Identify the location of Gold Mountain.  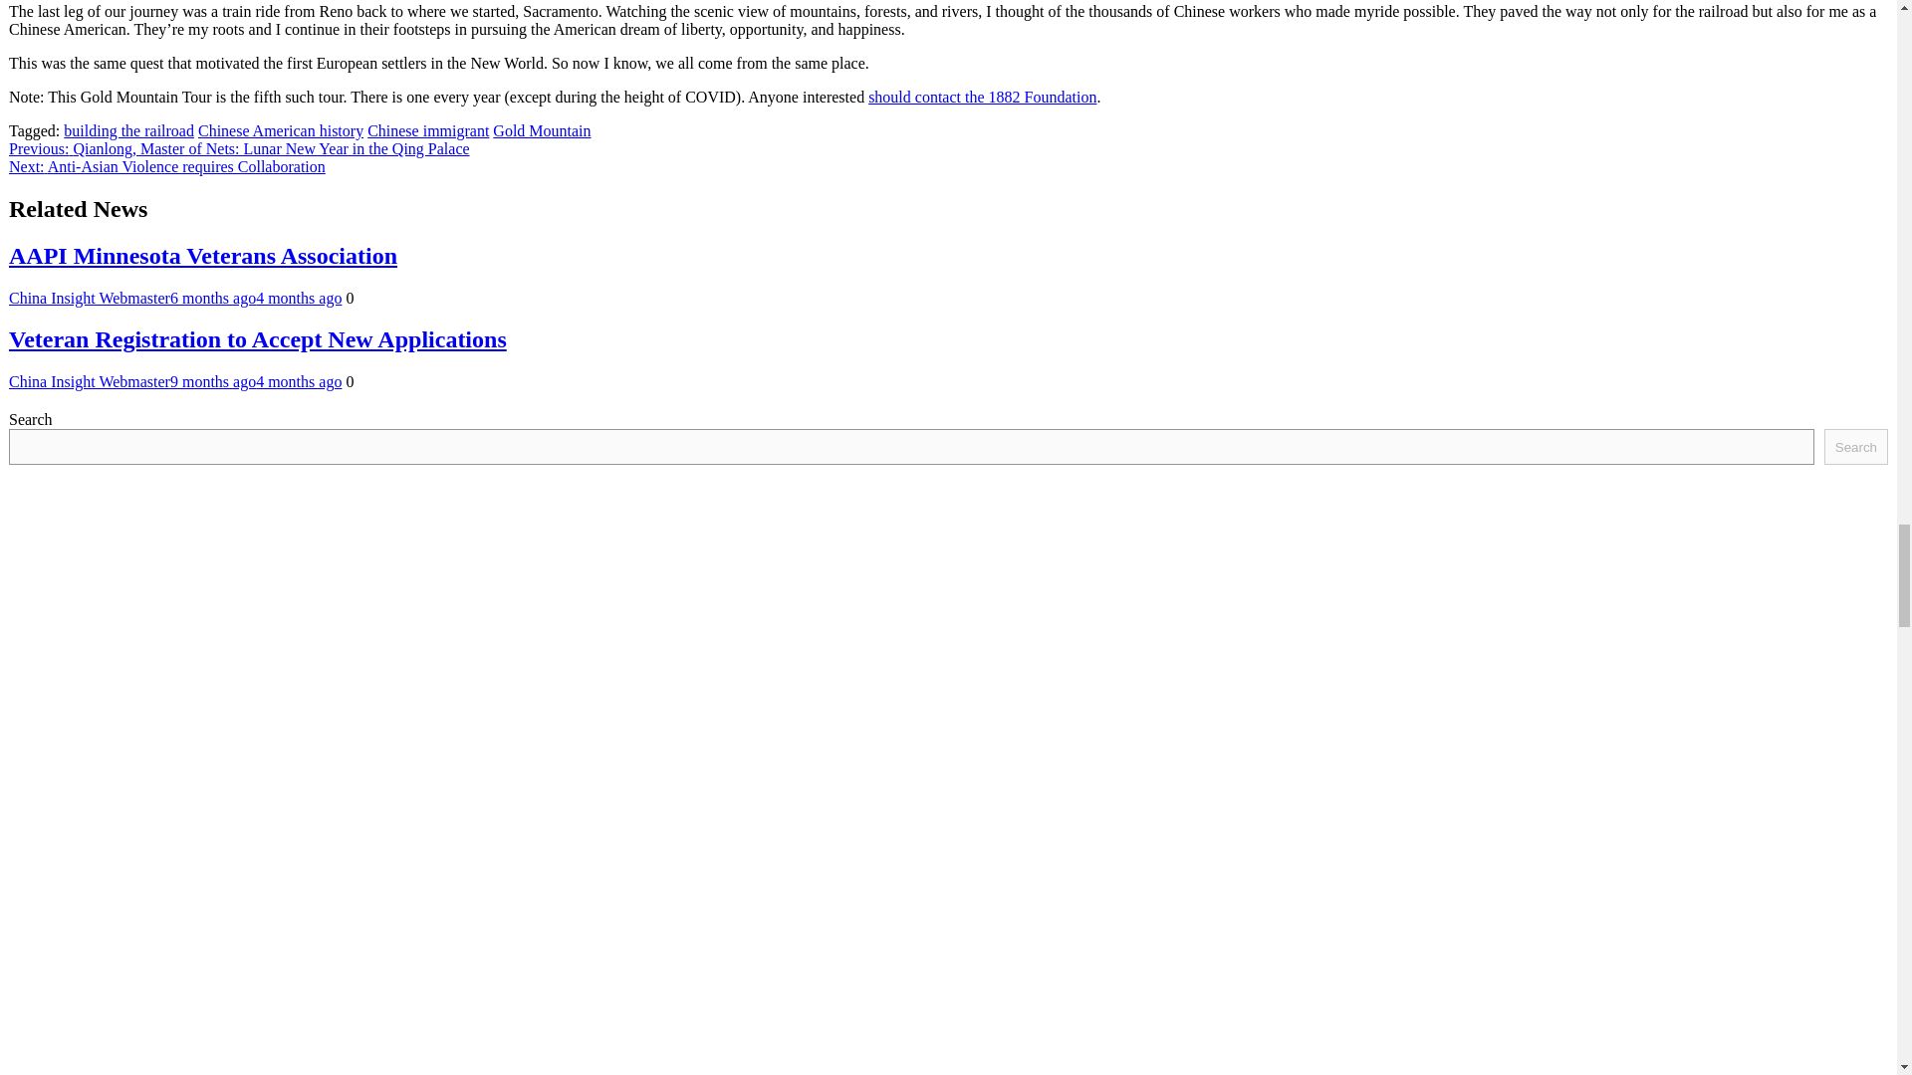
(542, 131).